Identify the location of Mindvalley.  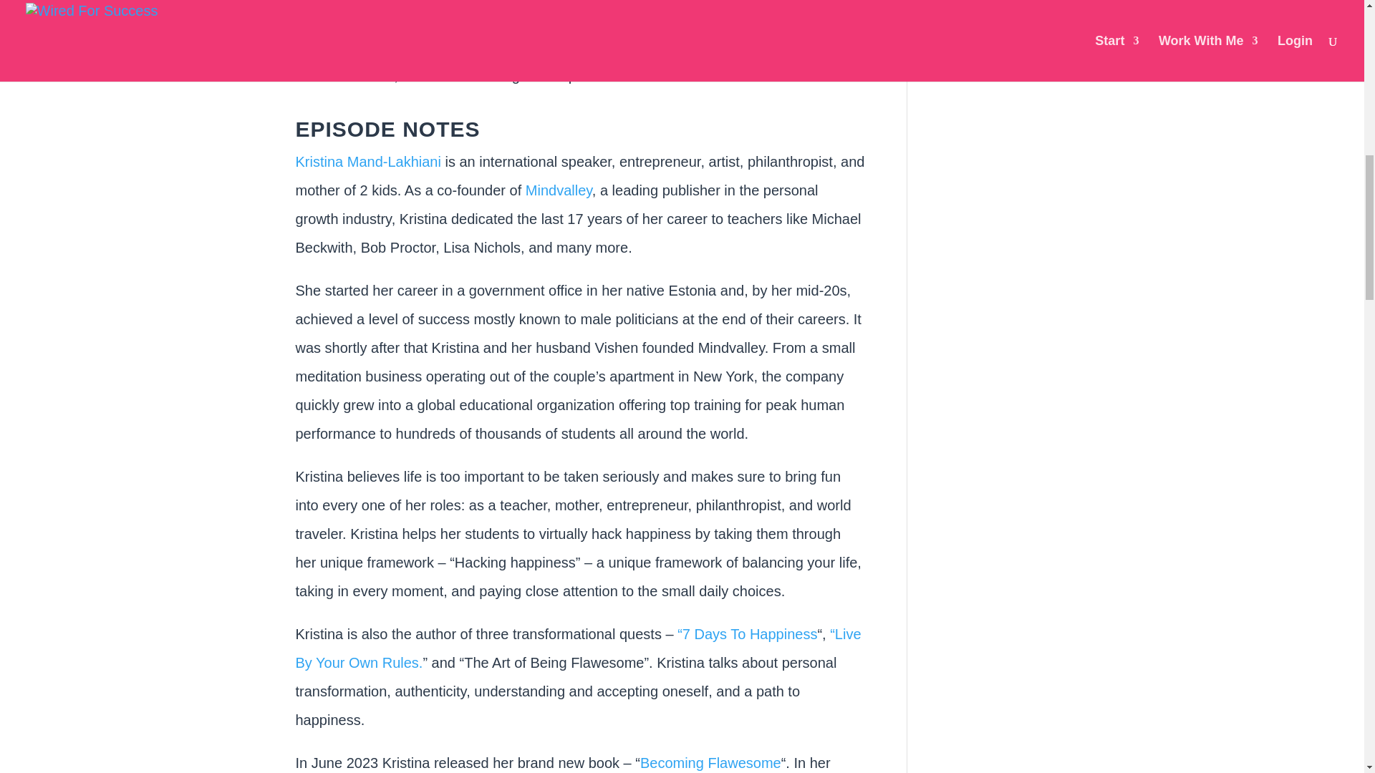
(559, 190).